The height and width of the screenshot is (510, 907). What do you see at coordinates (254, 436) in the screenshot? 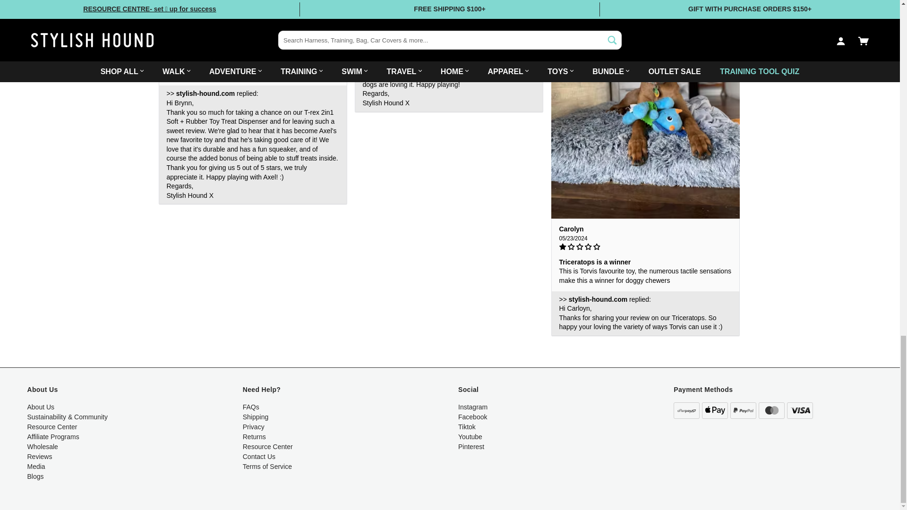
I see `Returns` at bounding box center [254, 436].